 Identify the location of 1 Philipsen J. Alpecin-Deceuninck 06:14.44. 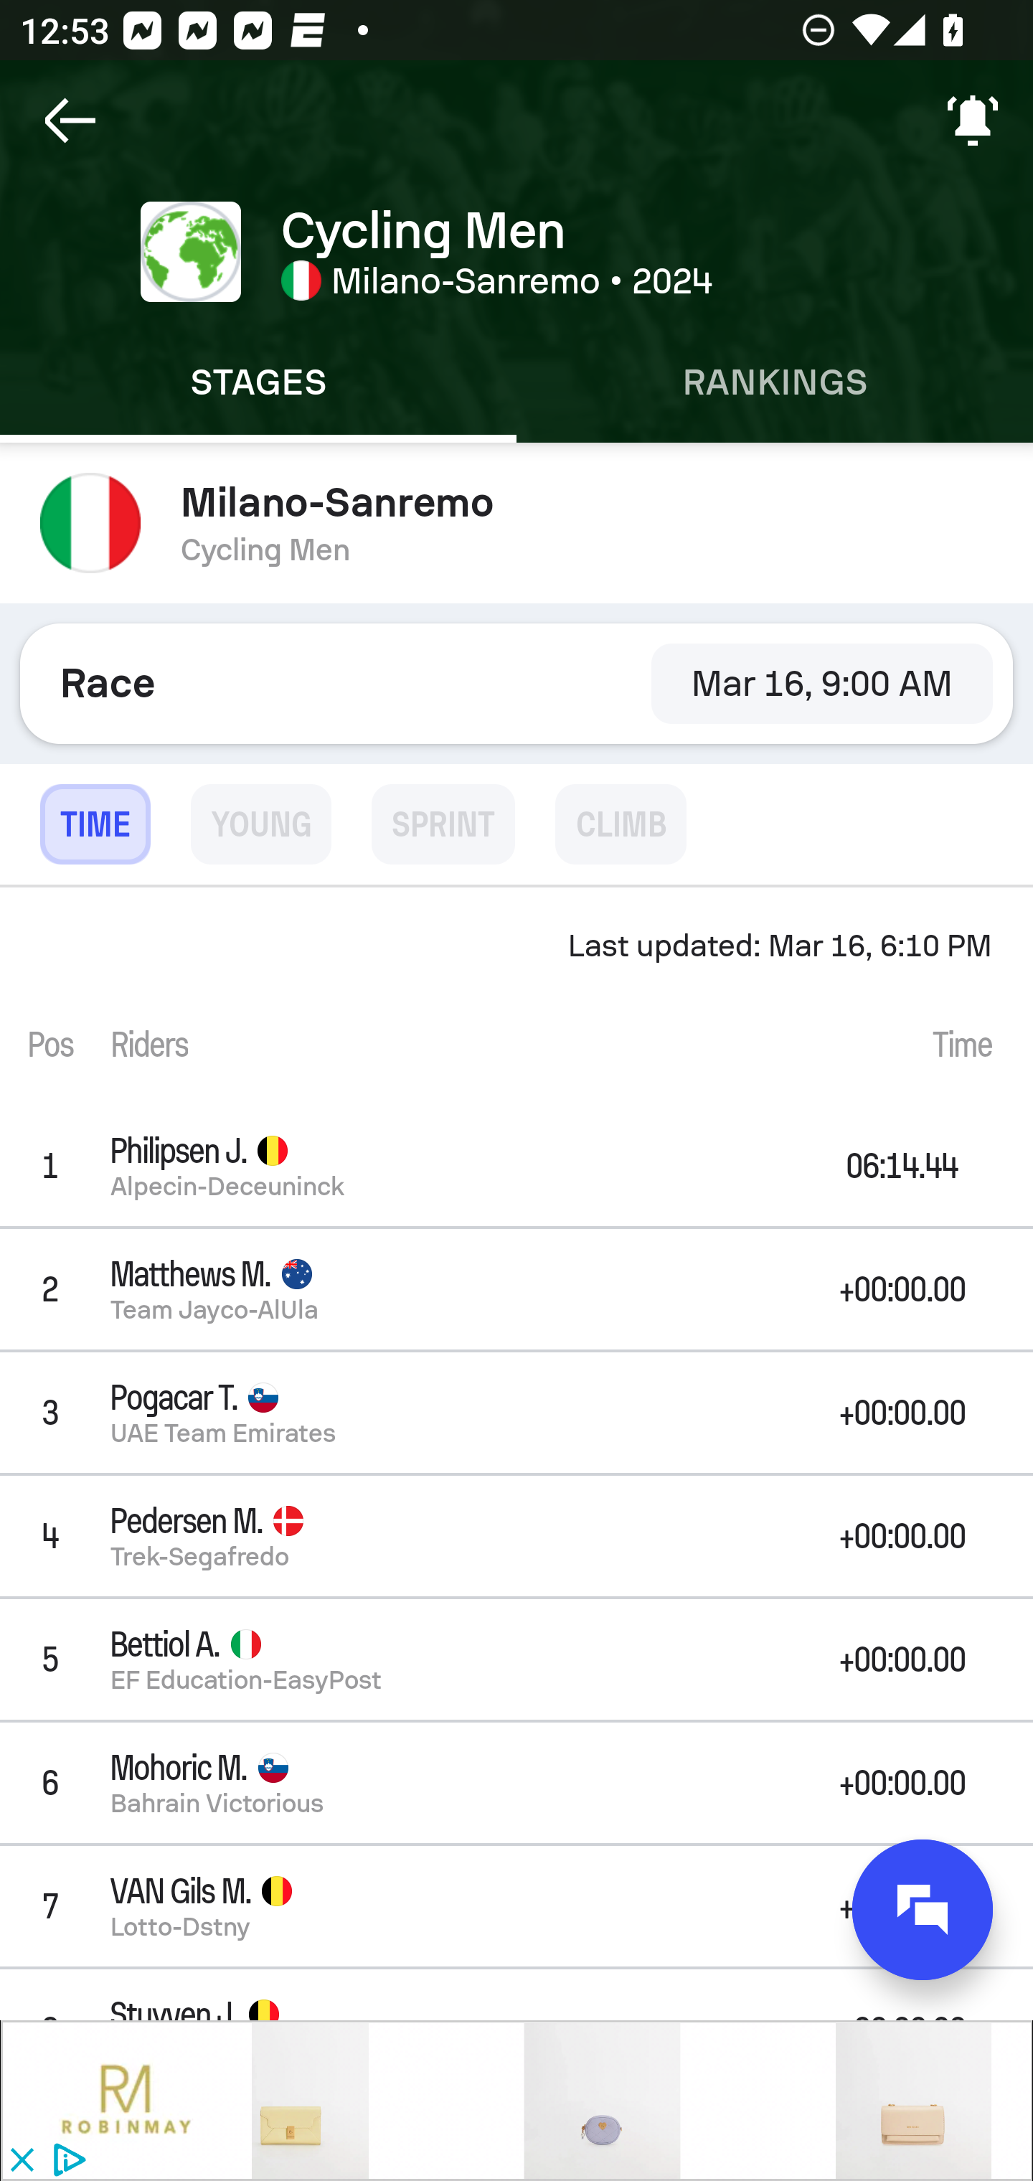
(516, 1165).